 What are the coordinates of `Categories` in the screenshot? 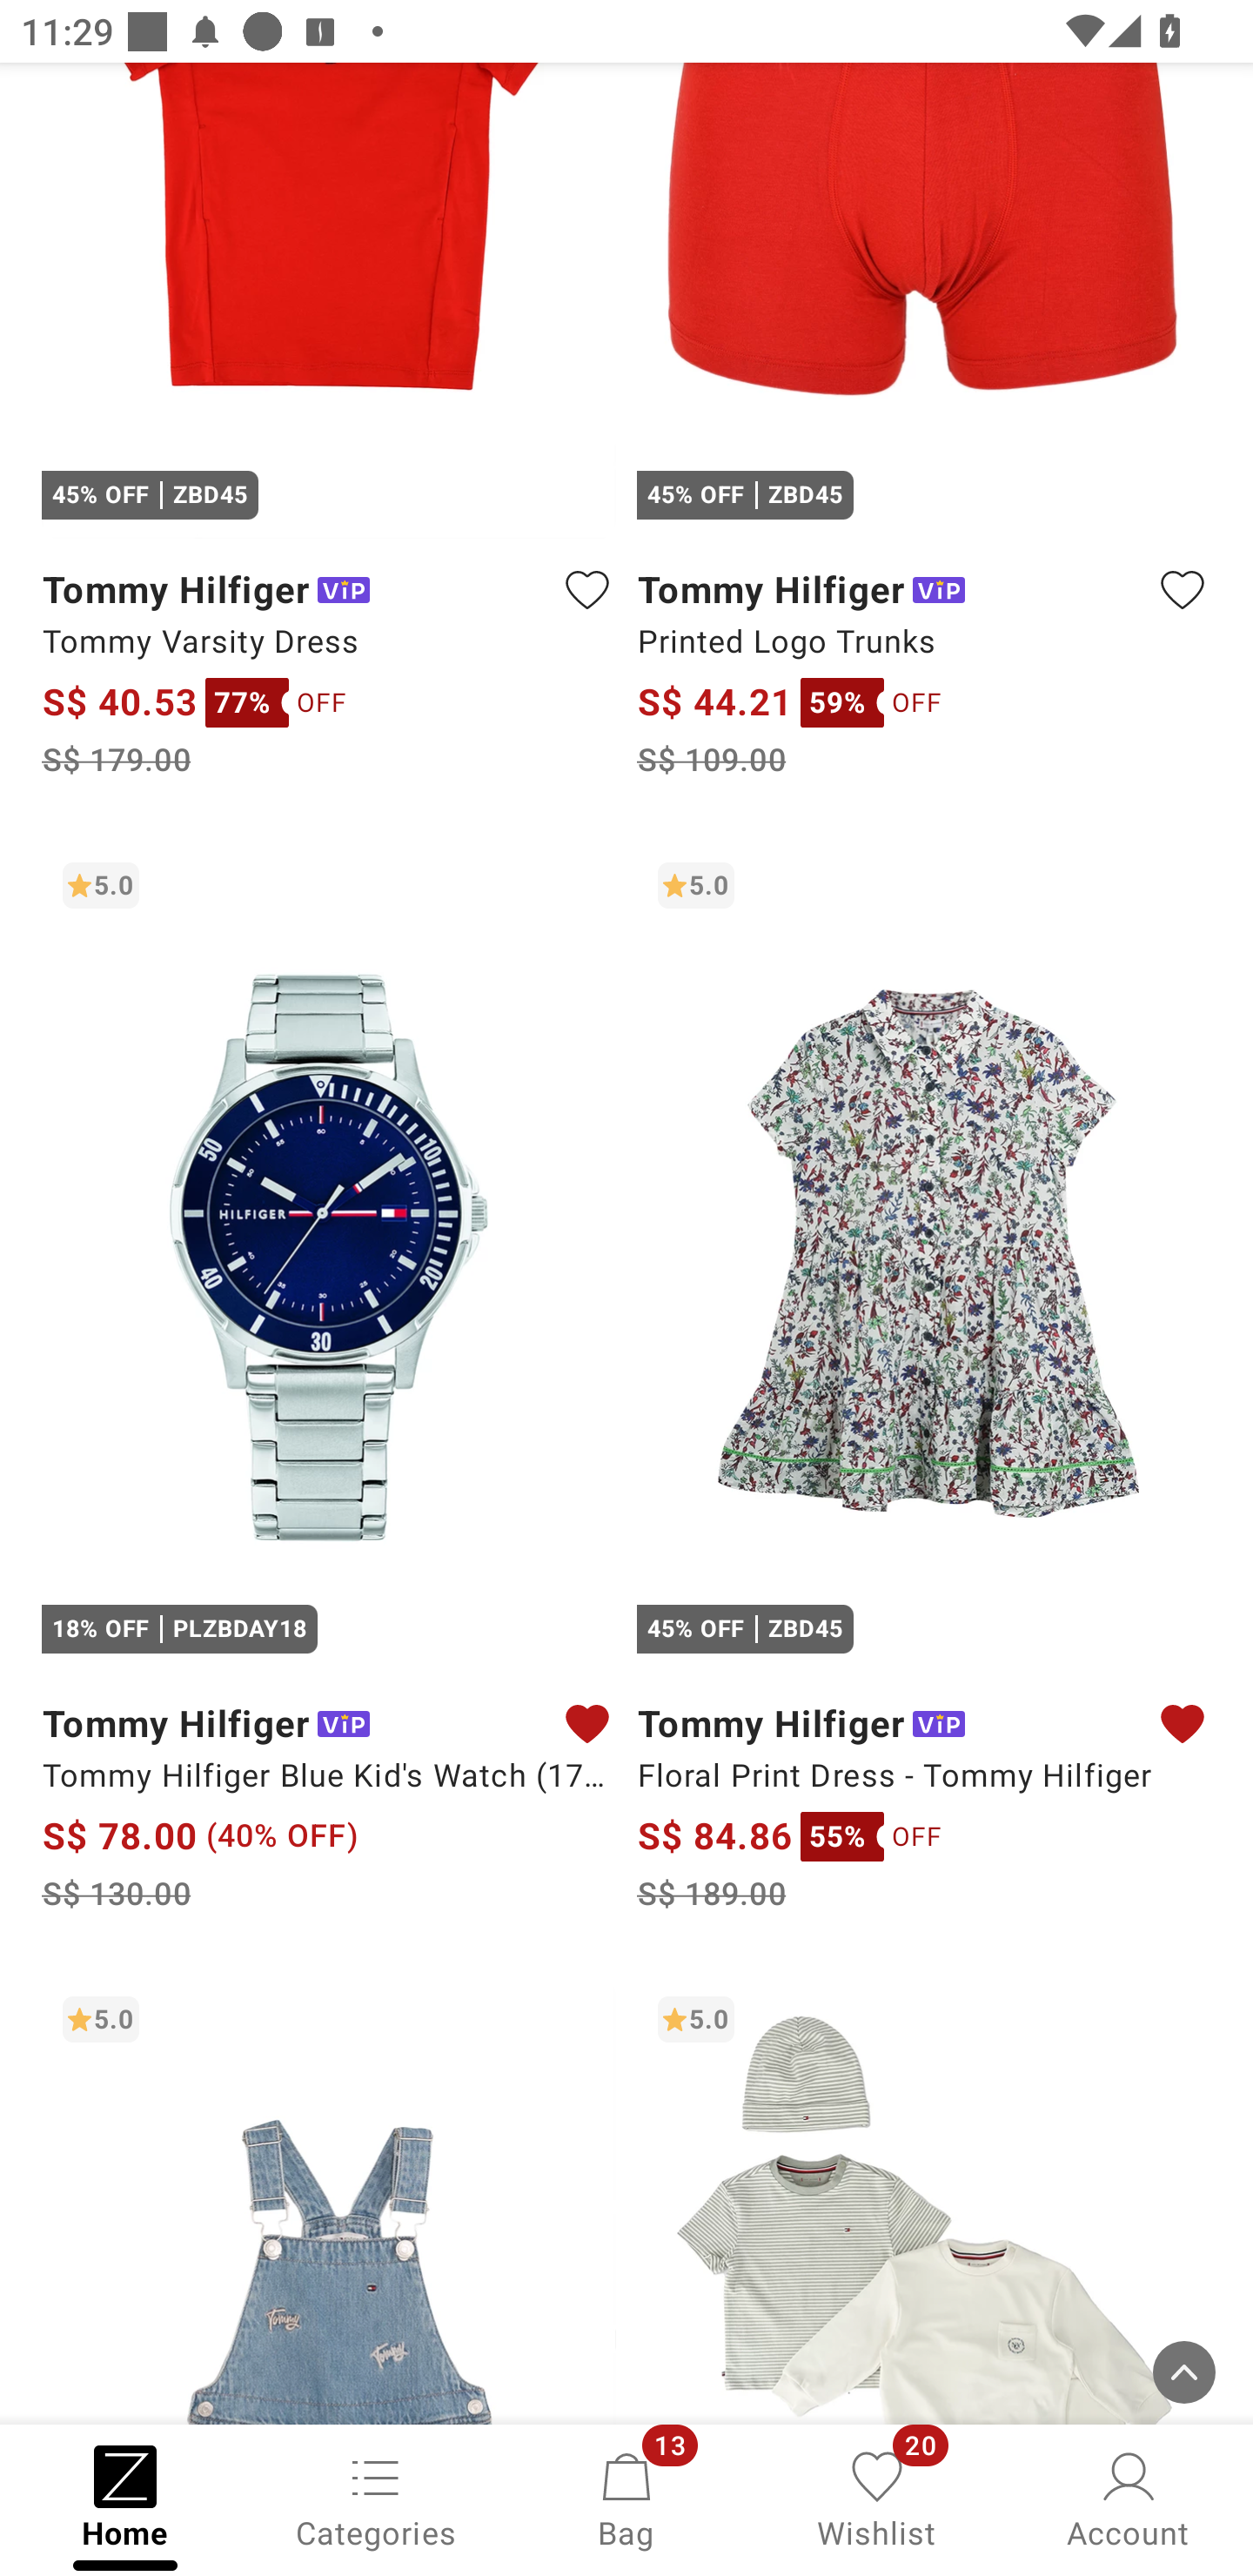 It's located at (376, 2498).